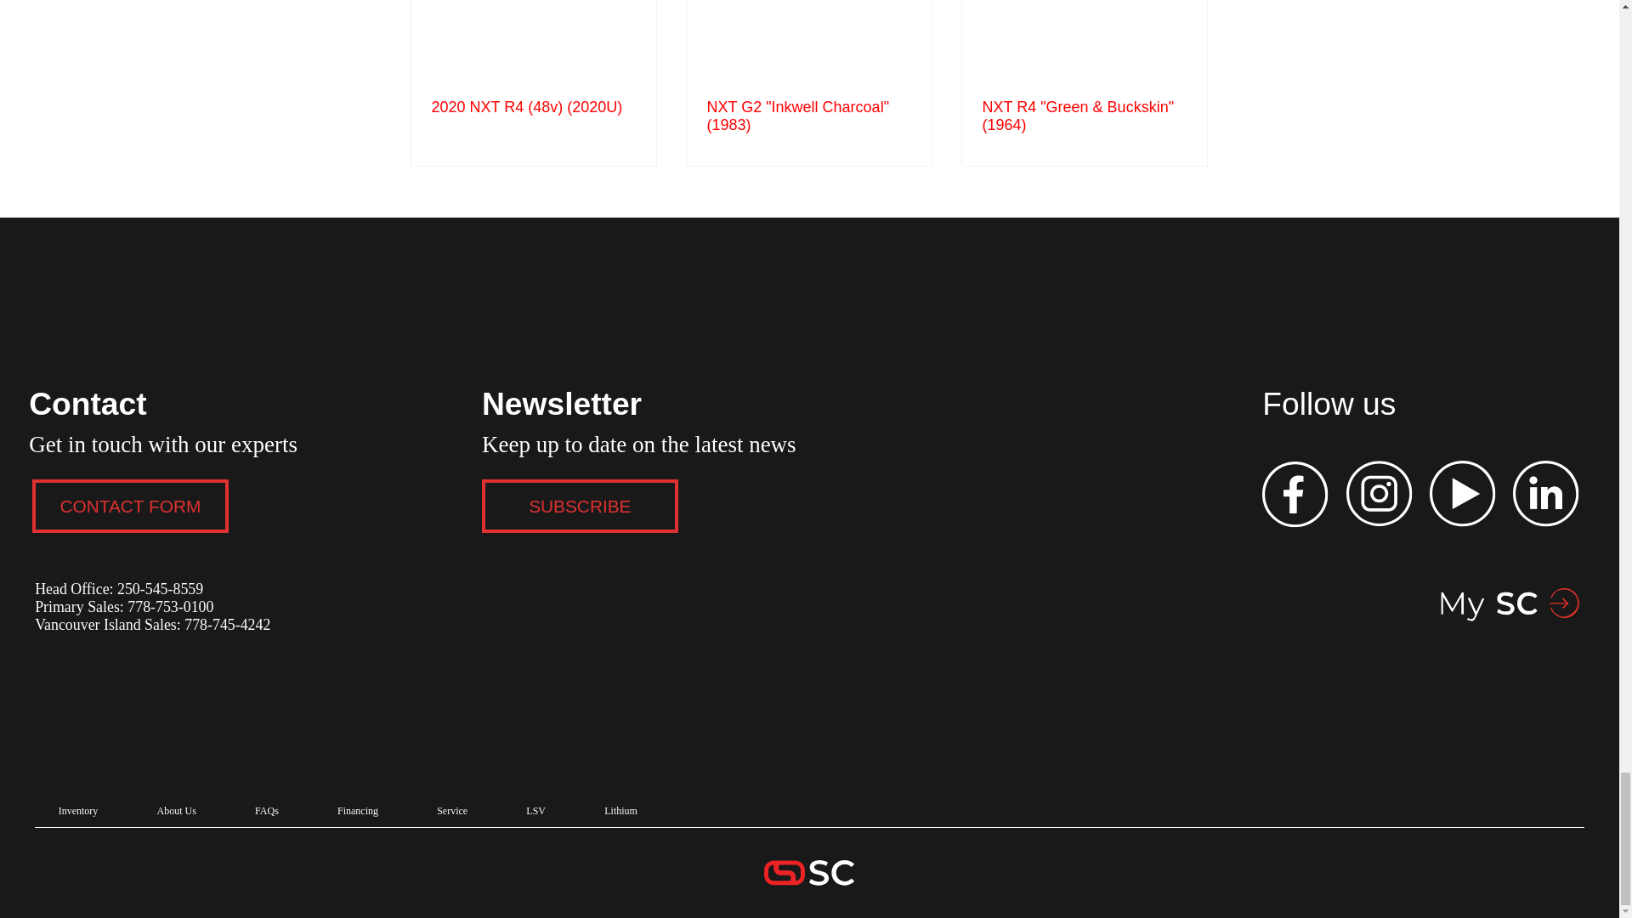  What do you see at coordinates (621, 811) in the screenshot?
I see `Lithium` at bounding box center [621, 811].